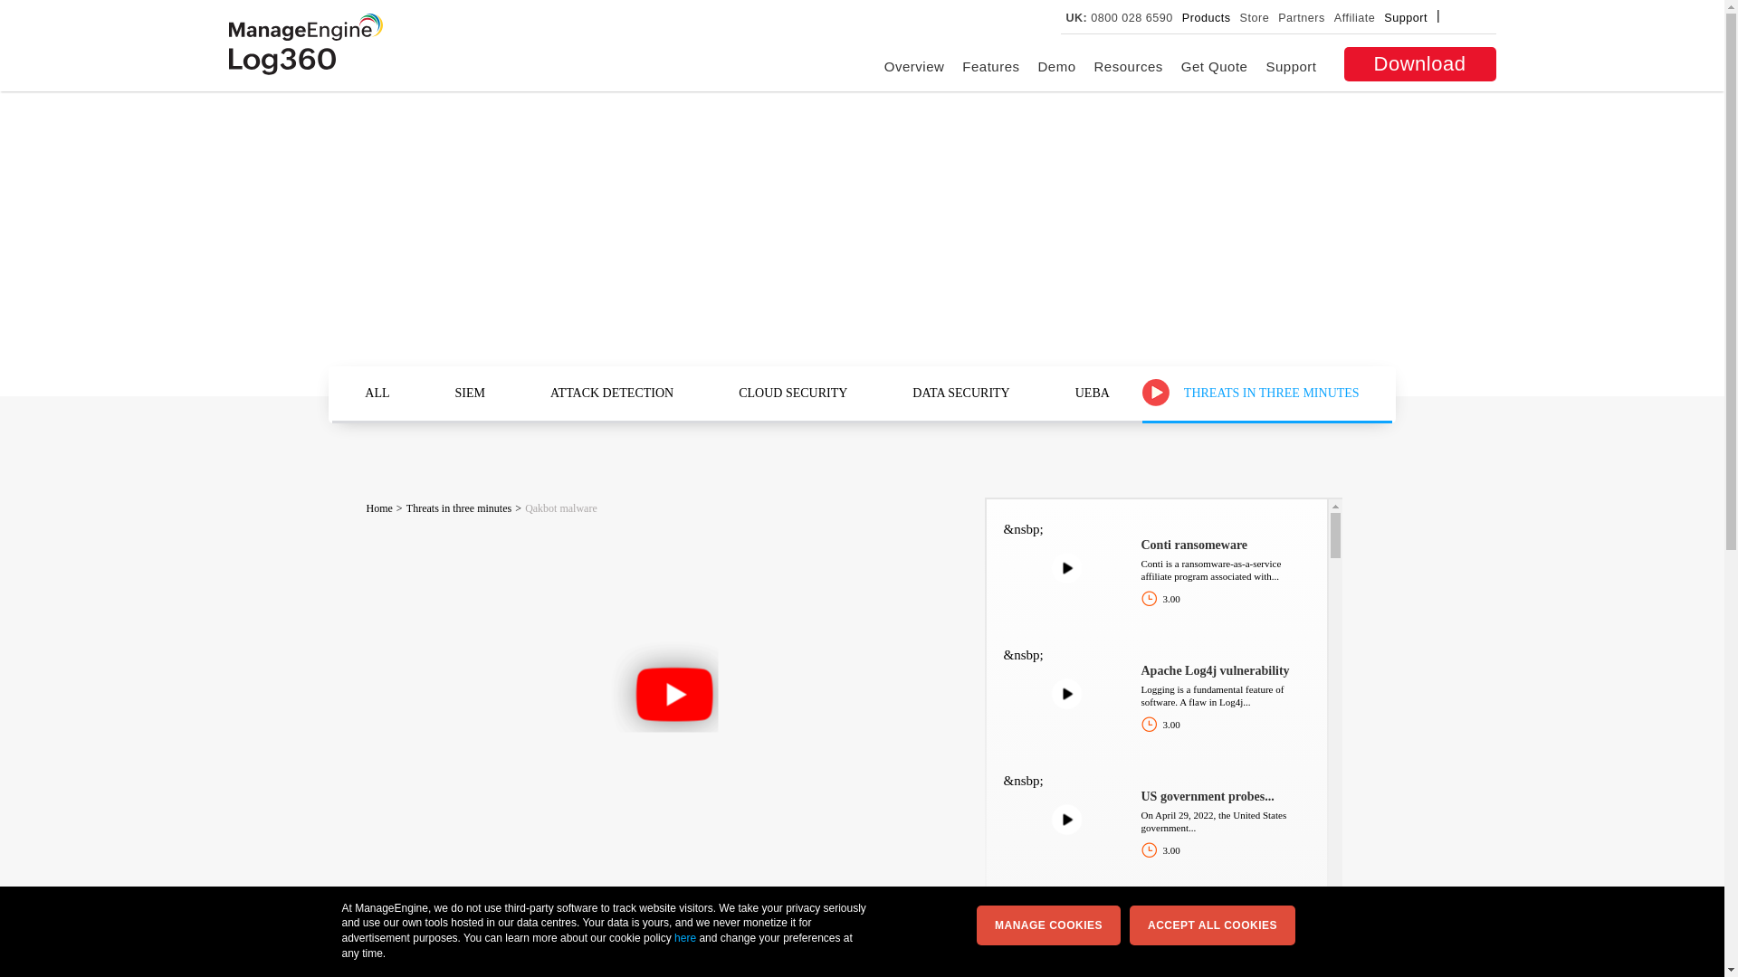 This screenshot has height=977, width=1738. I want to click on Demo, so click(1056, 66).